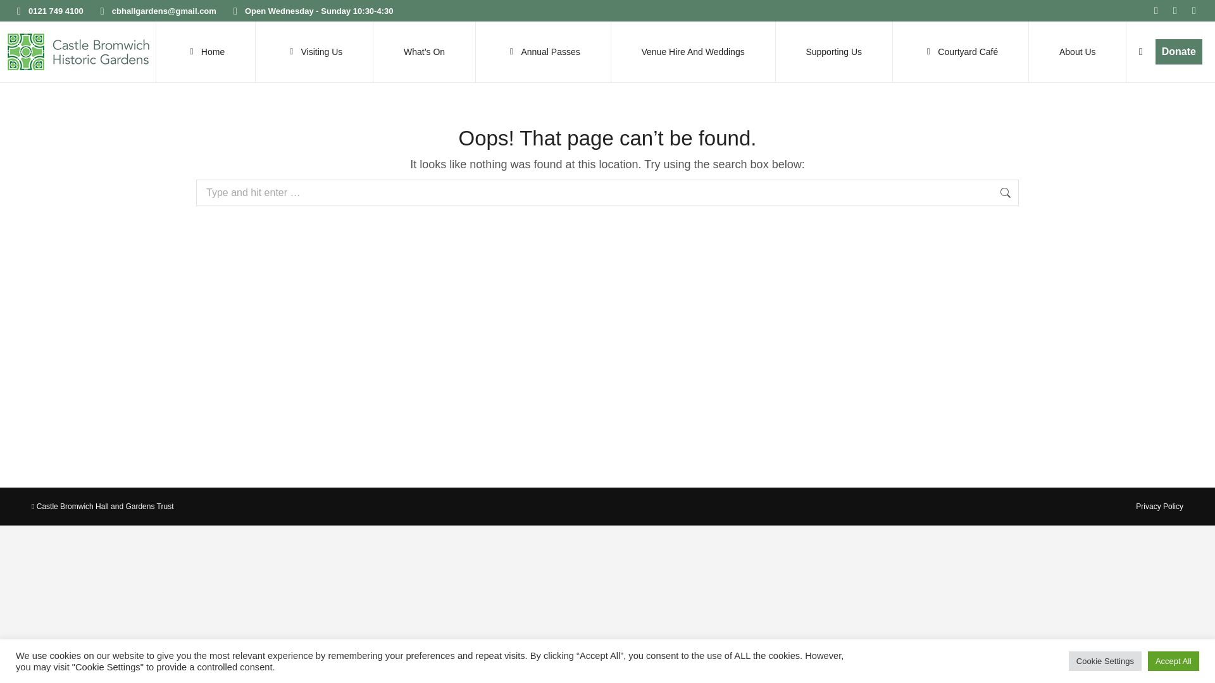  What do you see at coordinates (1174, 11) in the screenshot?
I see `X page opens in new window` at bounding box center [1174, 11].